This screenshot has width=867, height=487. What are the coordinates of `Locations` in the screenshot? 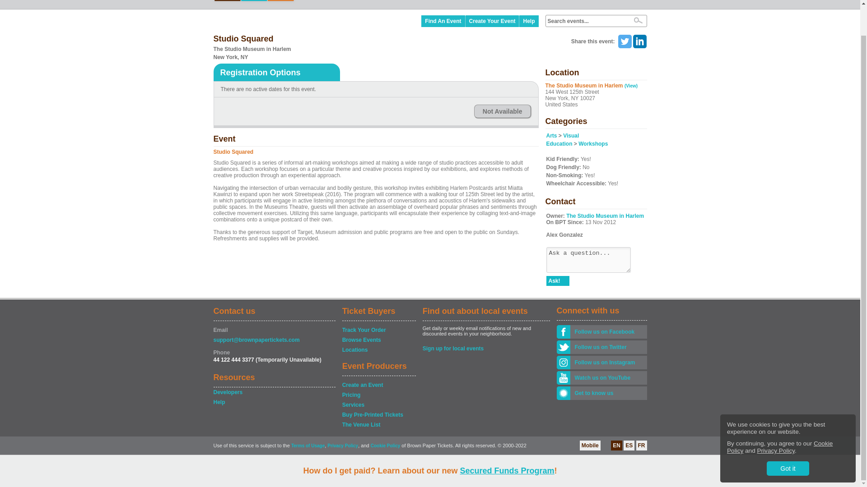 It's located at (378, 350).